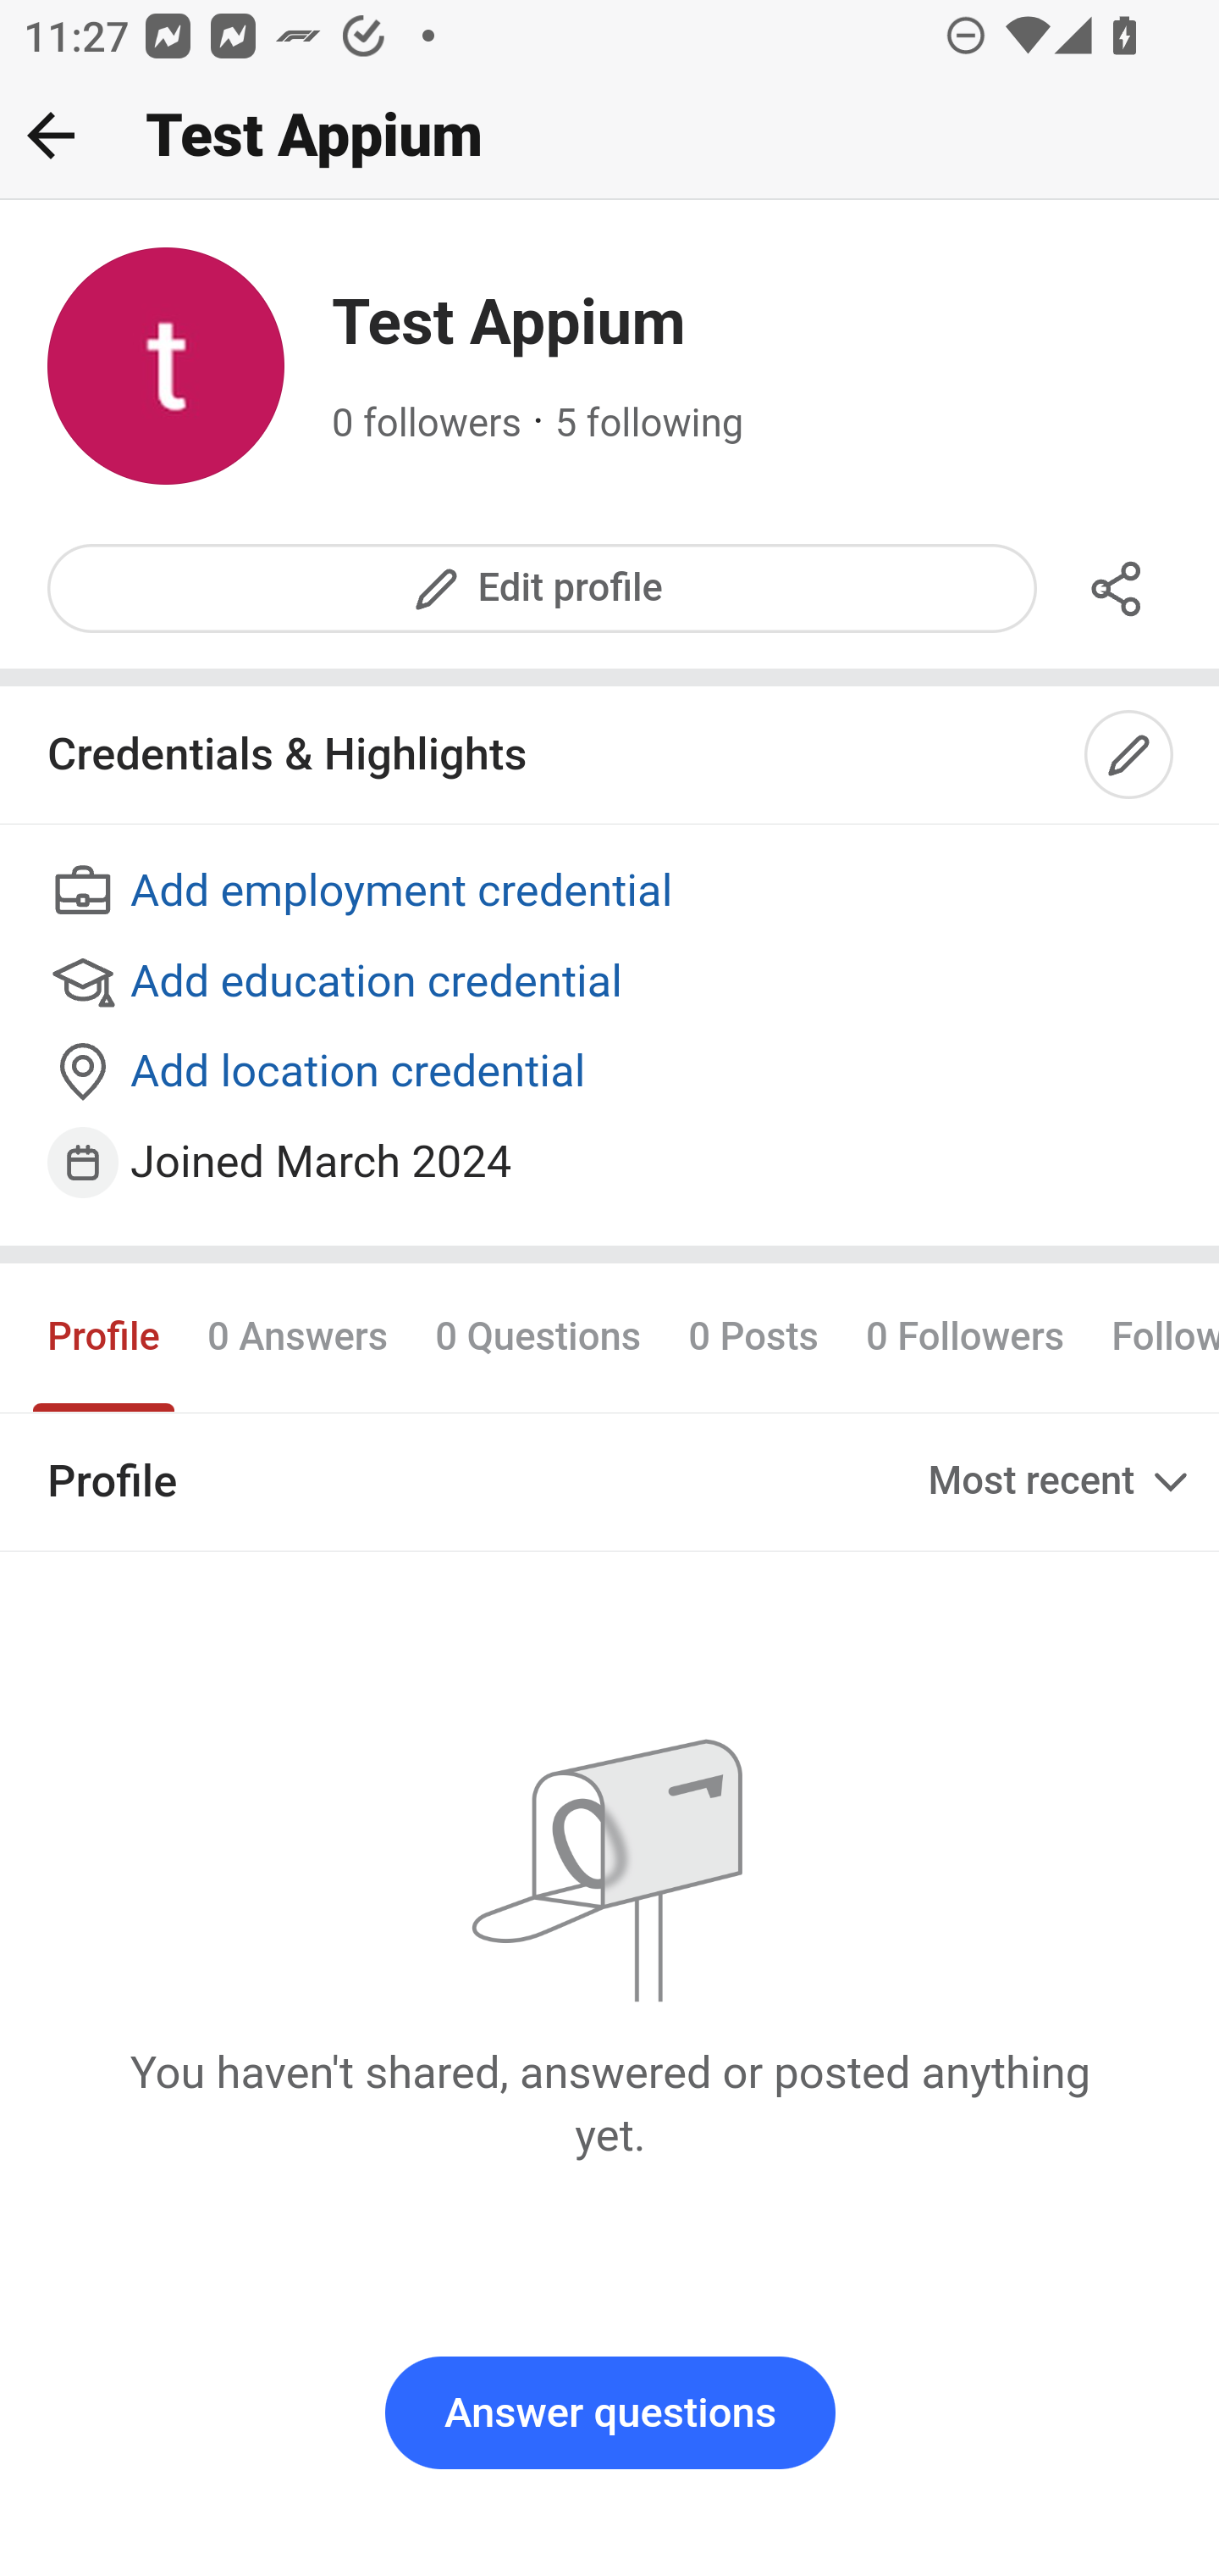 The image size is (1219, 2576). What do you see at coordinates (609, 2413) in the screenshot?
I see `Answer questions` at bounding box center [609, 2413].